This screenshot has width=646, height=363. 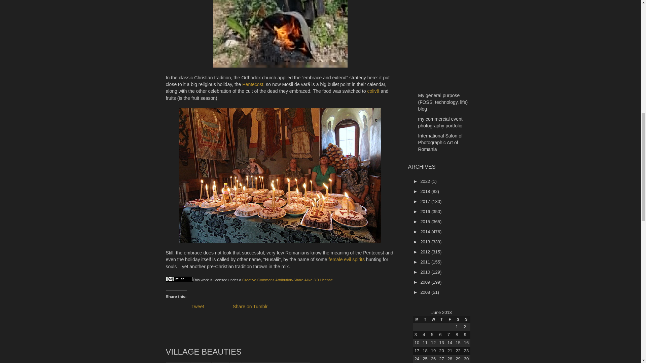 I want to click on female evil spirits, so click(x=347, y=259).